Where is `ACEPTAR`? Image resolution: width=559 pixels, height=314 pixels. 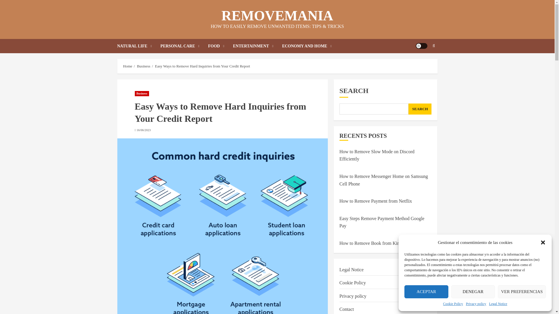 ACEPTAR is located at coordinates (426, 292).